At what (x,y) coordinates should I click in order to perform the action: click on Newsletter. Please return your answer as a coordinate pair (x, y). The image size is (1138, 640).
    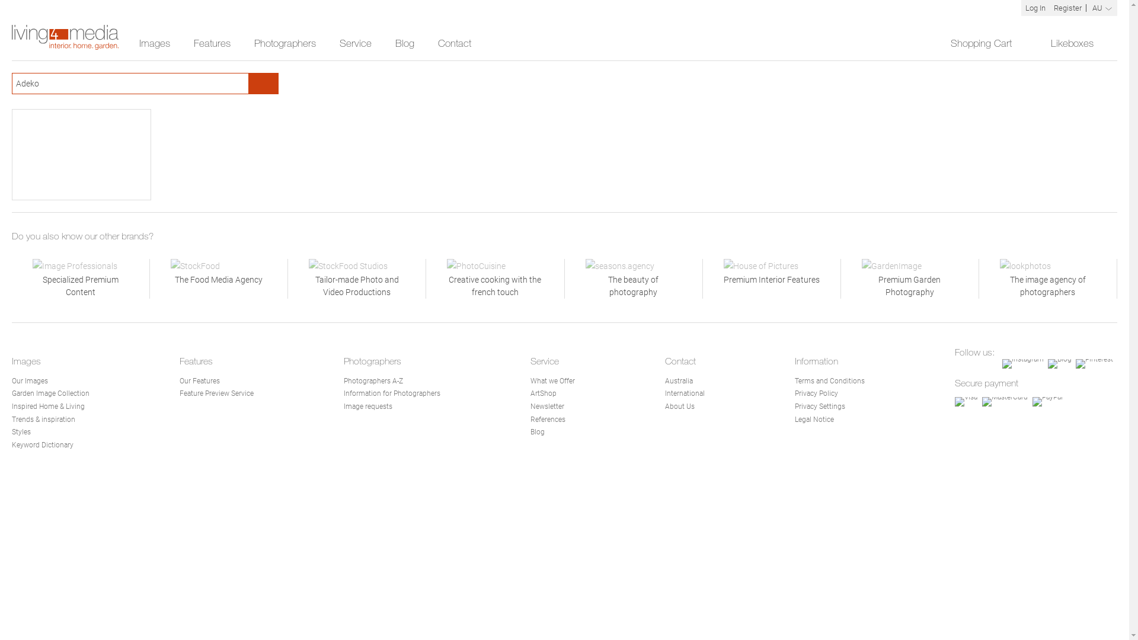
    Looking at the image, I should click on (548, 407).